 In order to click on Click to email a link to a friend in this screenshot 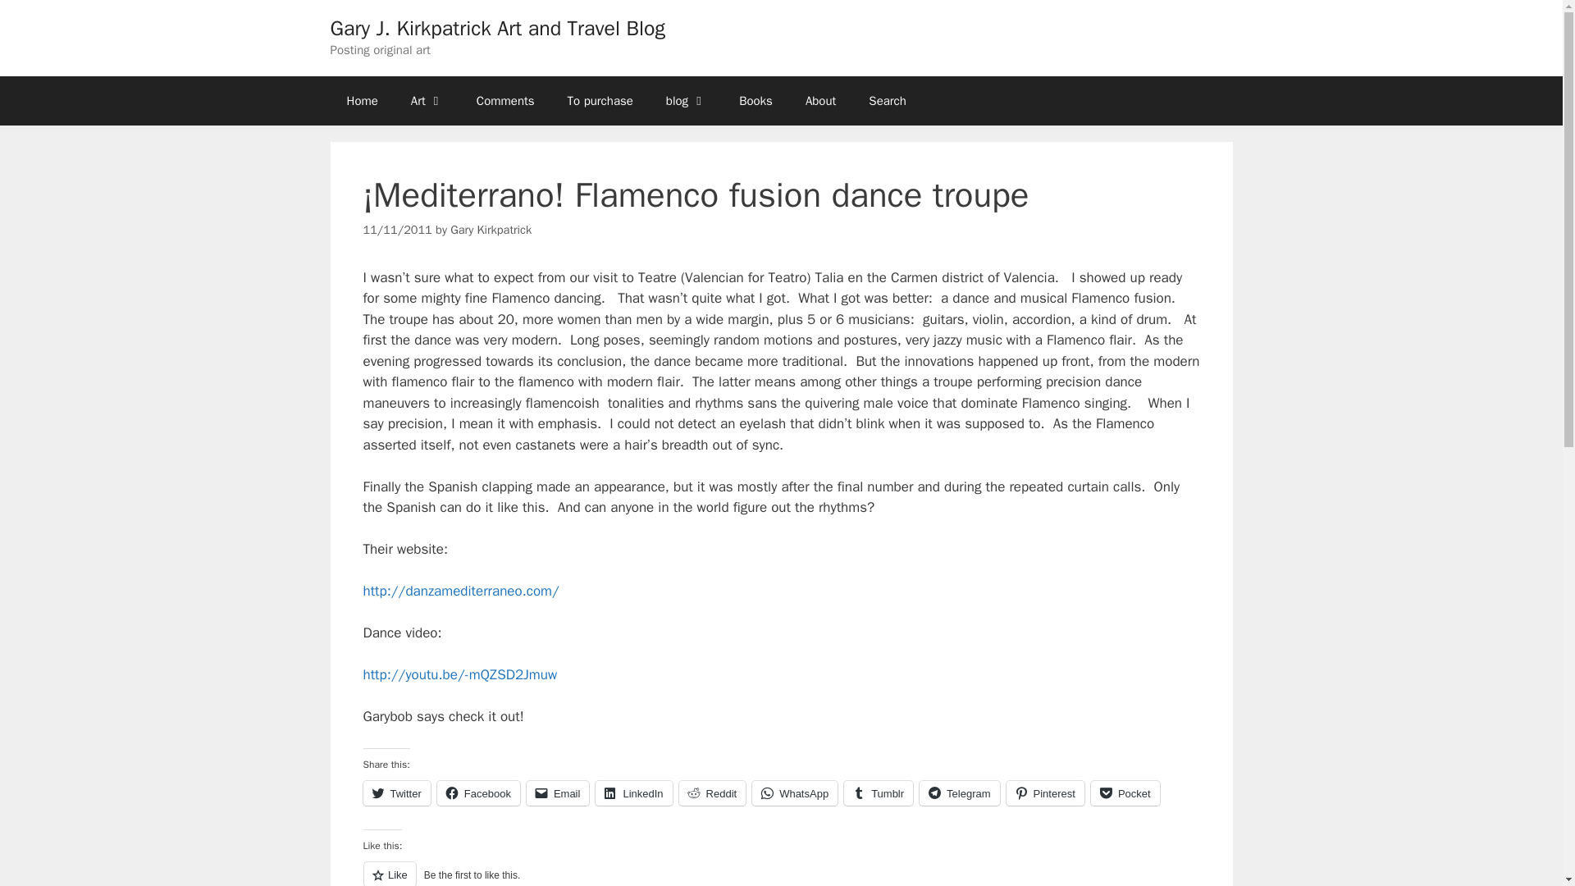, I will do `click(558, 792)`.